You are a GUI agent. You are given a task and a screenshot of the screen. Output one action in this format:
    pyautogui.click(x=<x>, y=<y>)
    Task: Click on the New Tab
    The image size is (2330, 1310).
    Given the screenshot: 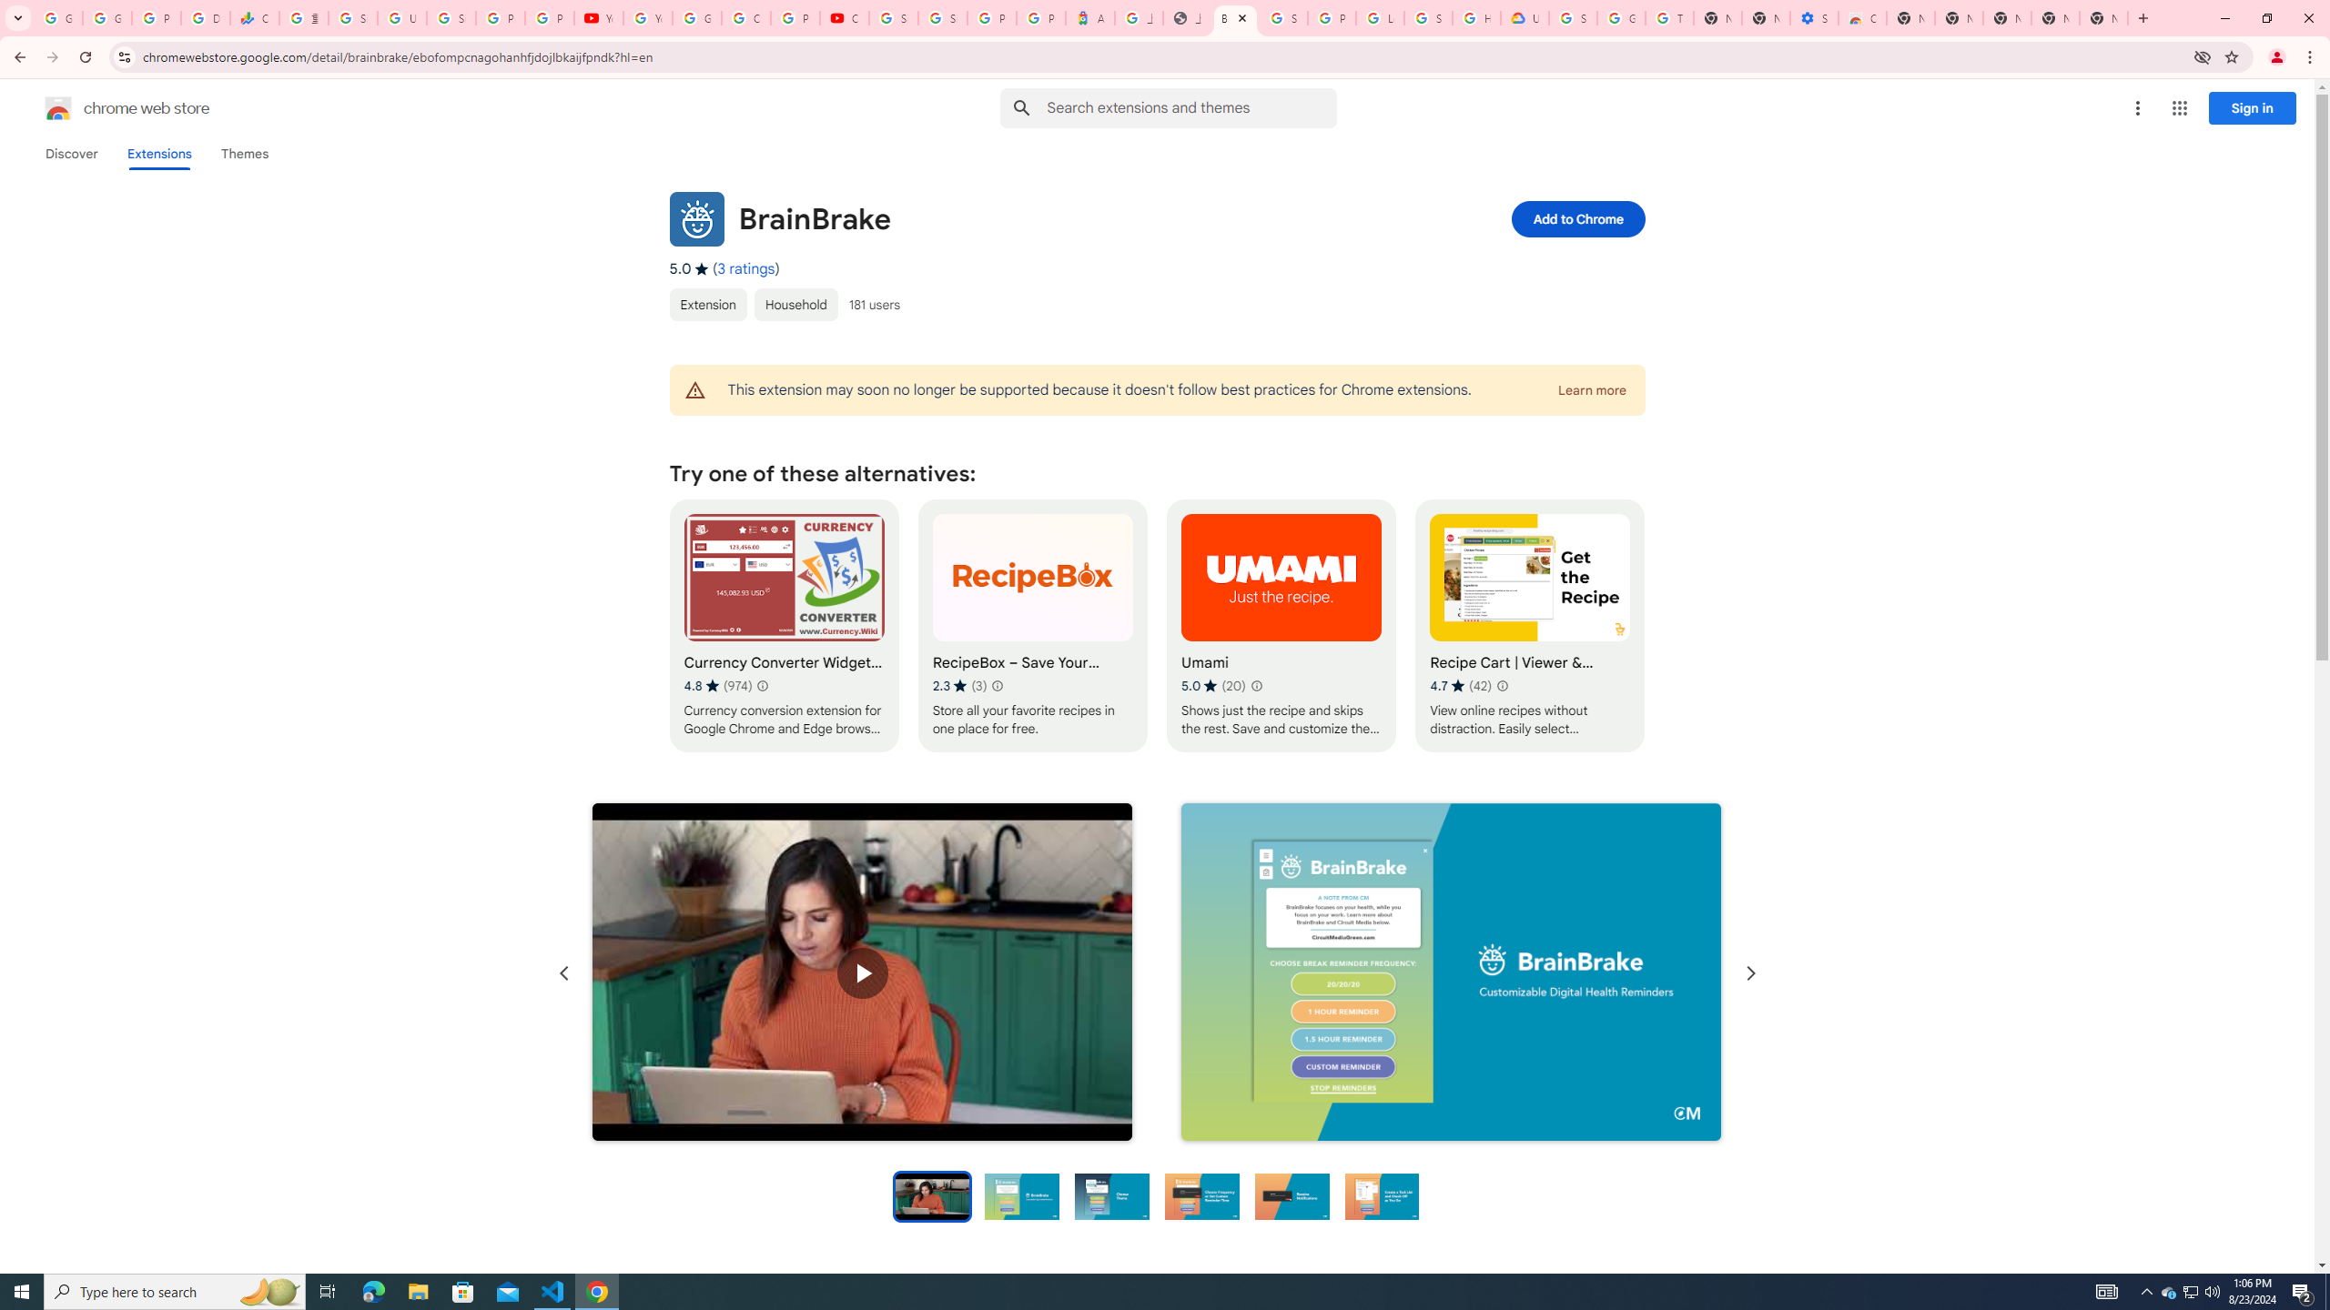 What is the action you would take?
    pyautogui.click(x=1910, y=18)
    